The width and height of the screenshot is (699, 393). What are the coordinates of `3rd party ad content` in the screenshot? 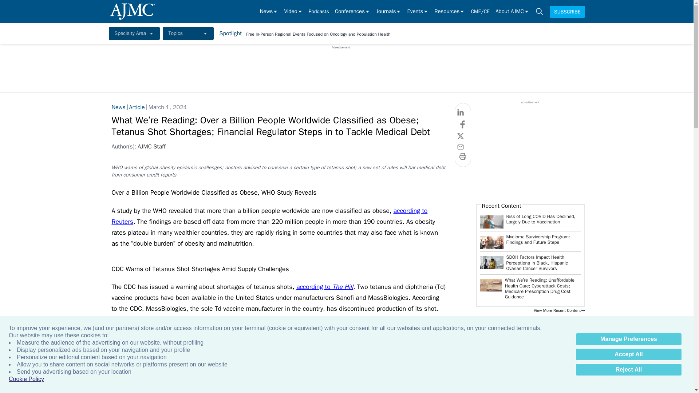 It's located at (530, 150).